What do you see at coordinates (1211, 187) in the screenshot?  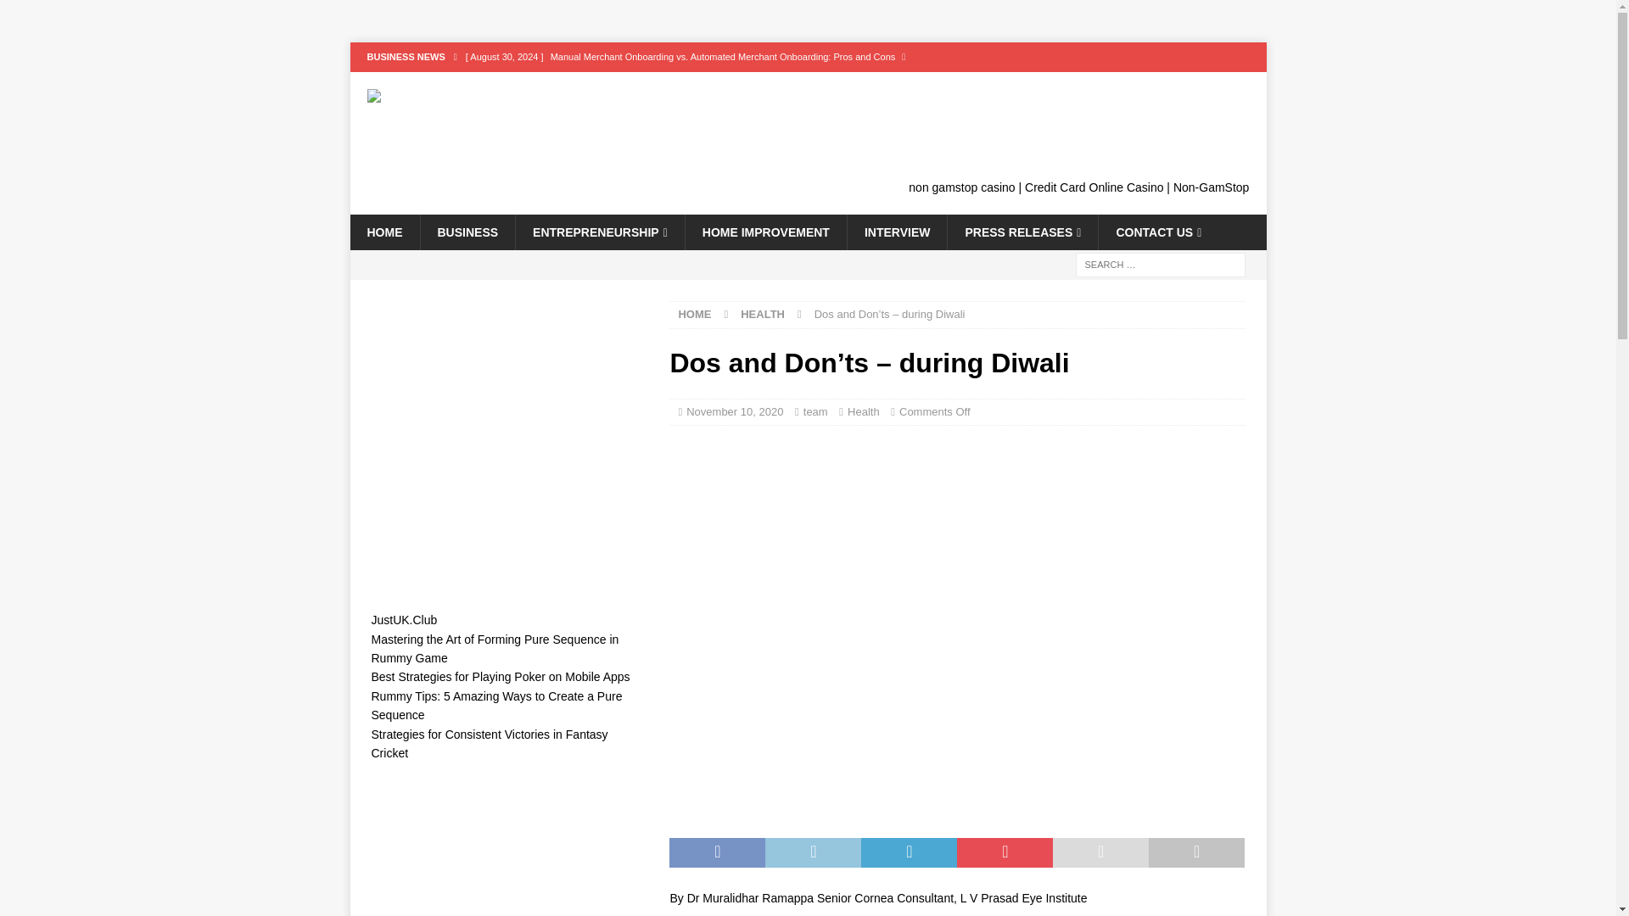 I see `Non-GamStop` at bounding box center [1211, 187].